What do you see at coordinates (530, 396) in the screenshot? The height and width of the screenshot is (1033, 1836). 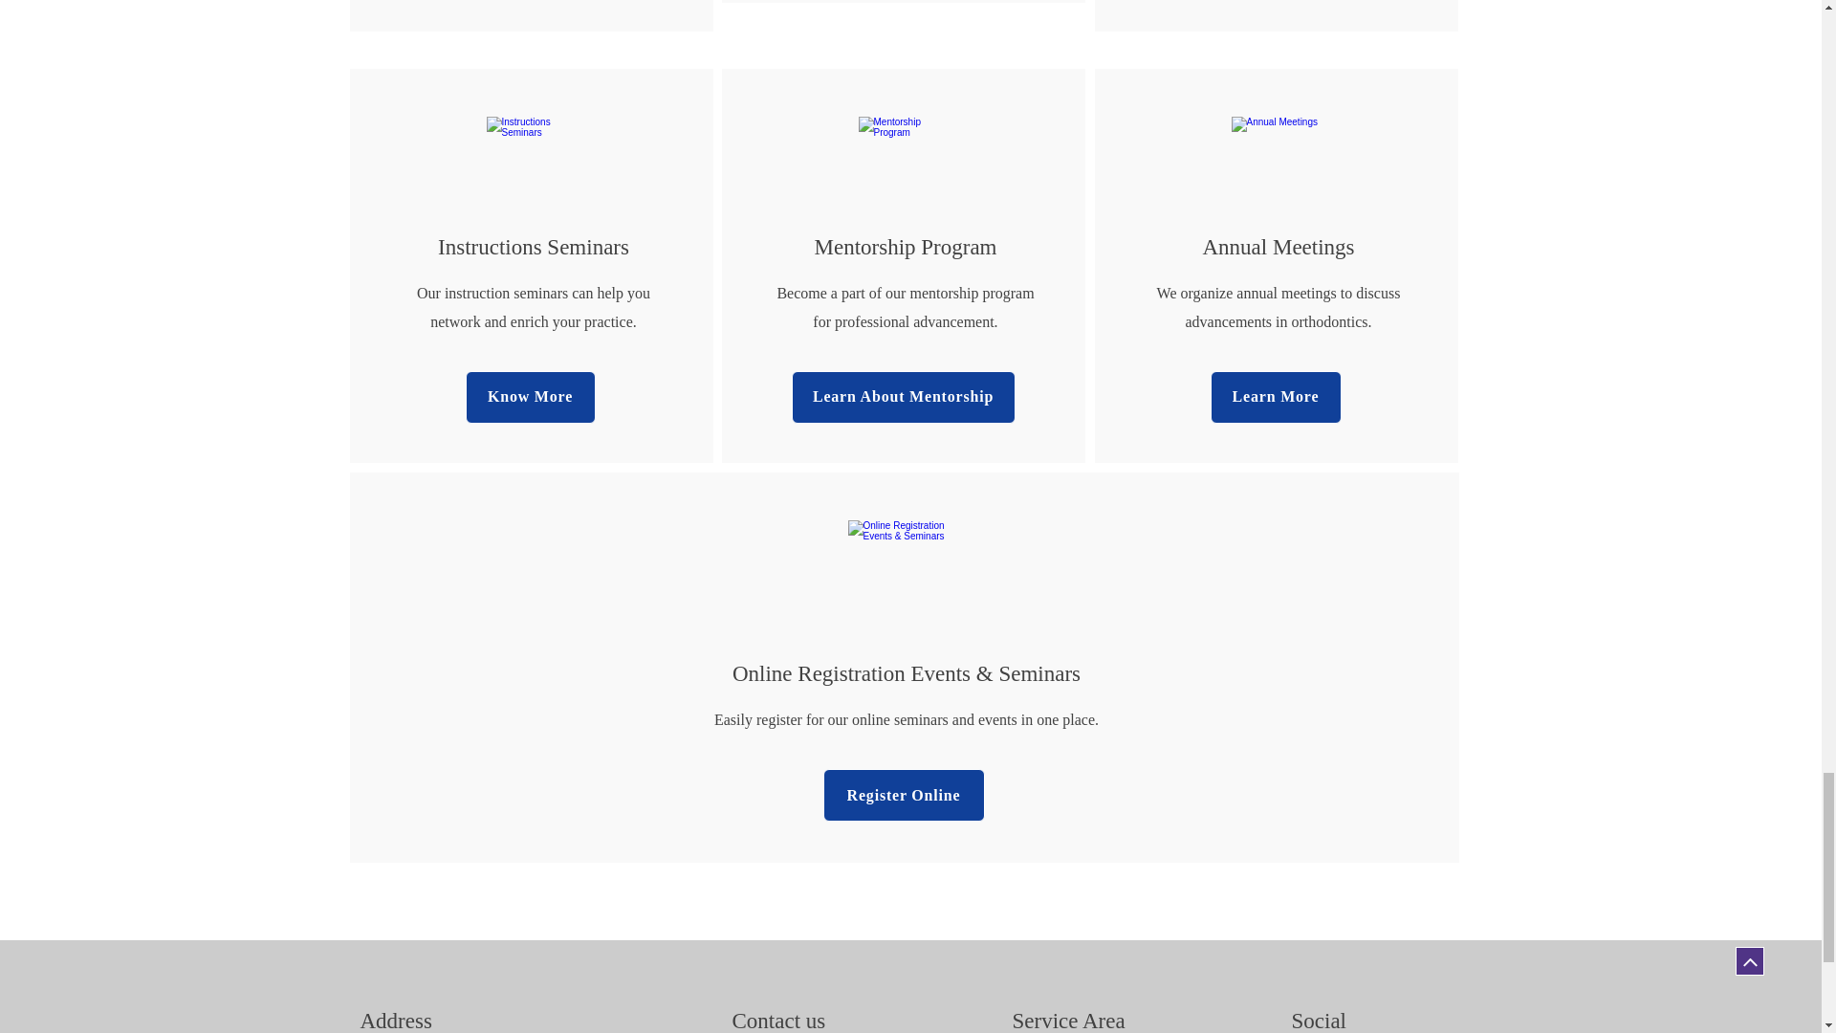 I see `Know More` at bounding box center [530, 396].